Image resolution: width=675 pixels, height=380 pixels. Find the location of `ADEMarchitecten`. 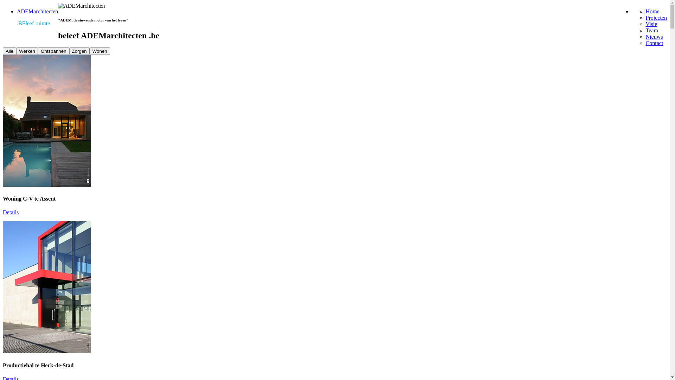

ADEMarchitecten is located at coordinates (37, 11).